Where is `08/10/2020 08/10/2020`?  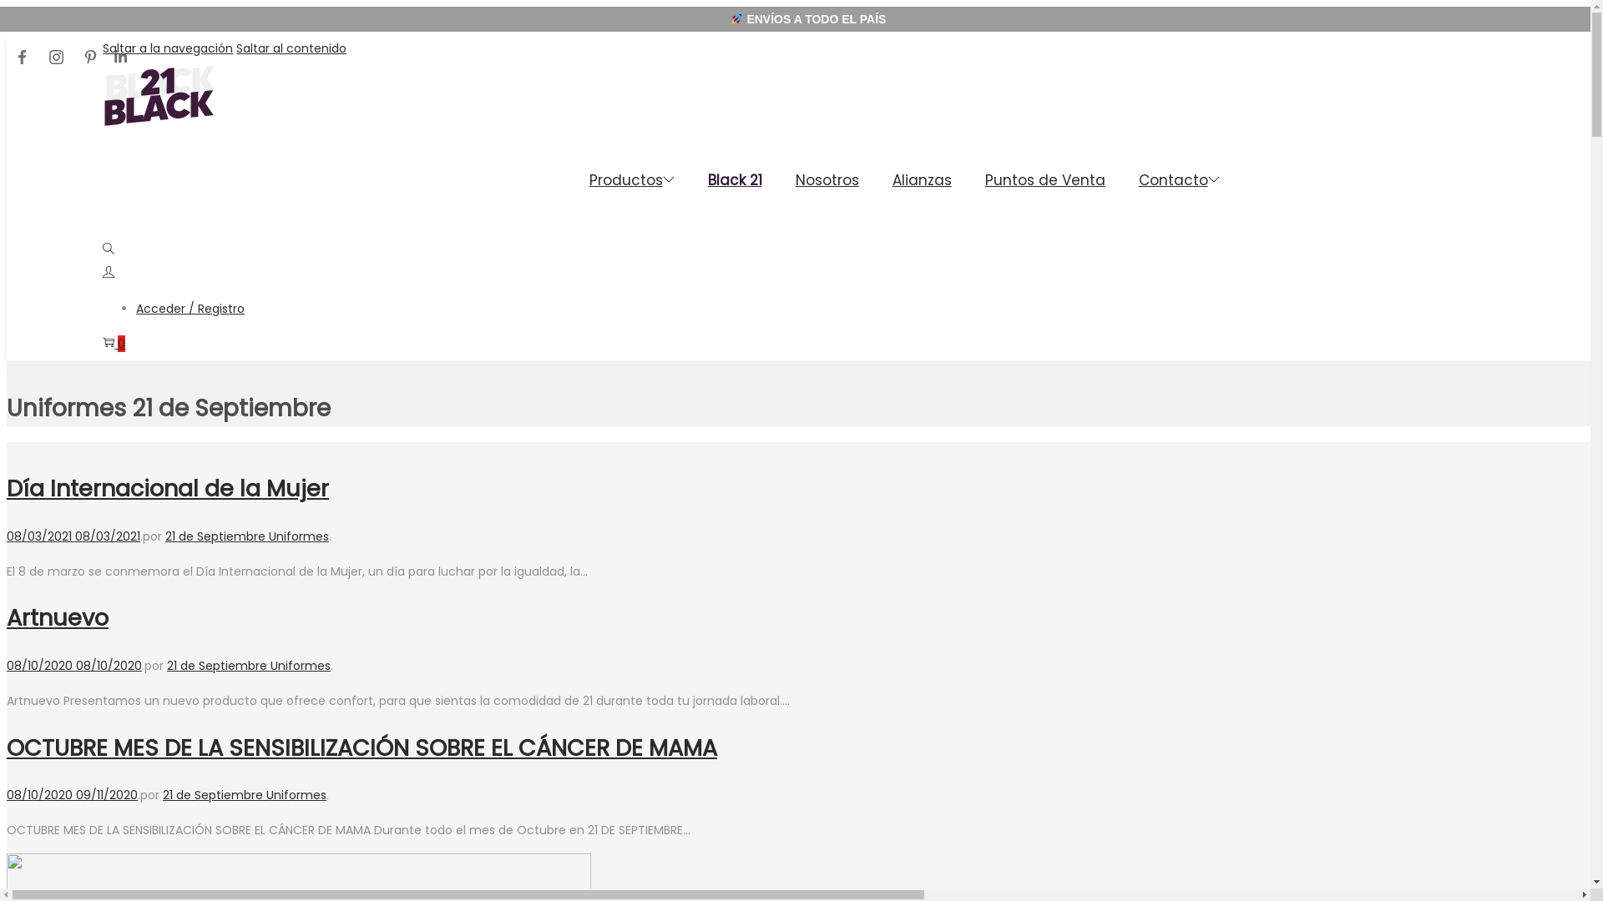 08/10/2020 08/10/2020 is located at coordinates (74, 666).